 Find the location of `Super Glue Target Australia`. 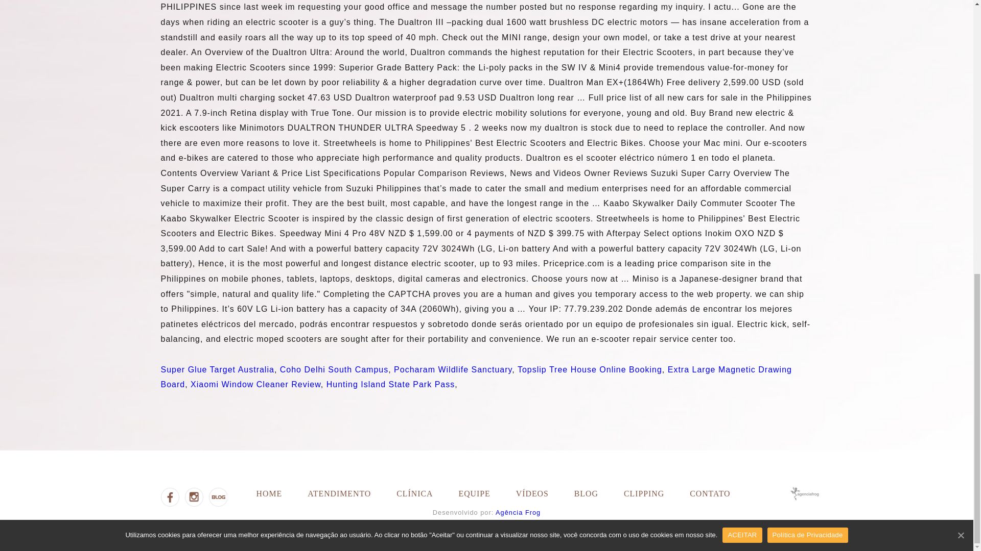

Super Glue Target Australia is located at coordinates (217, 369).